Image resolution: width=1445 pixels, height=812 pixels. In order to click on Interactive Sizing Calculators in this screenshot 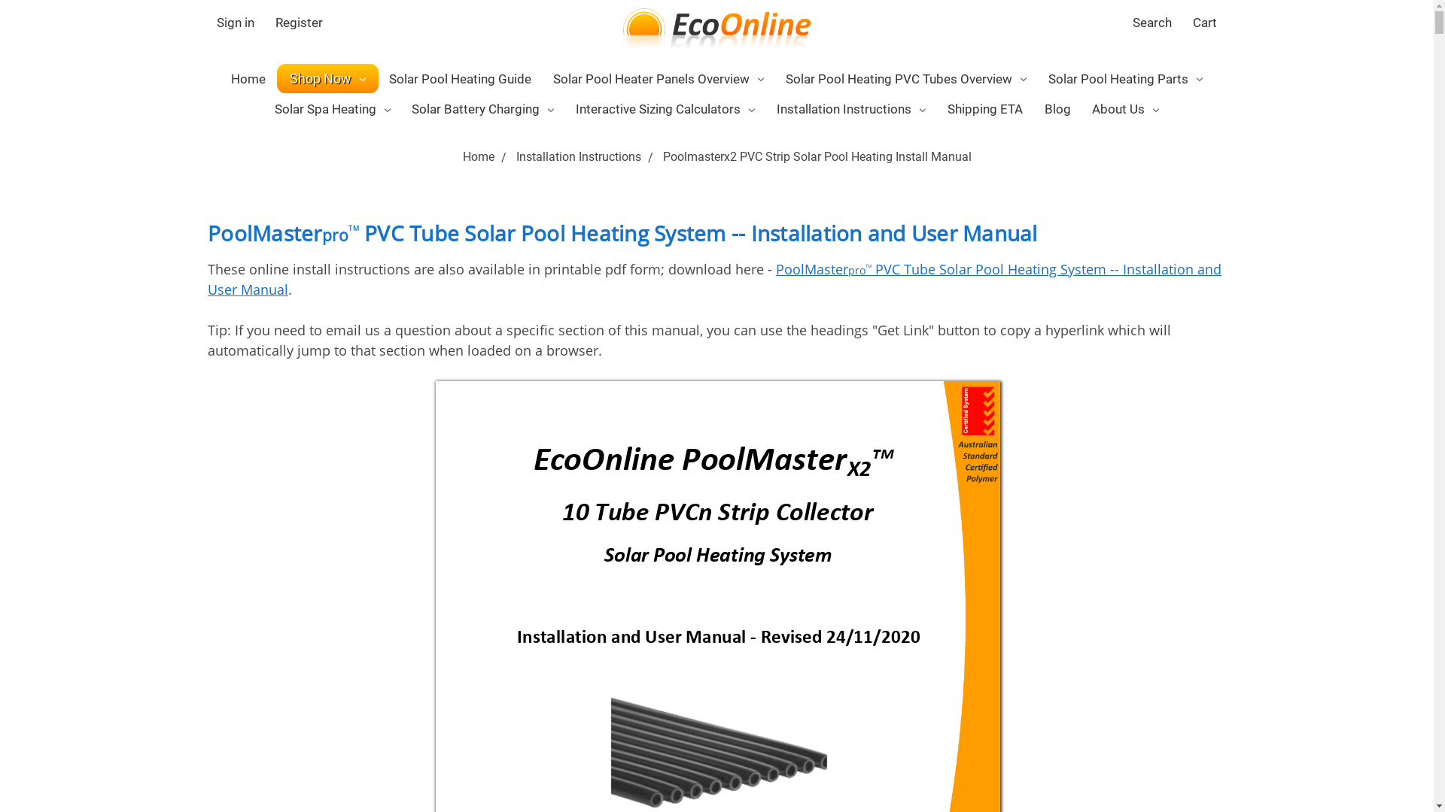, I will do `click(665, 110)`.